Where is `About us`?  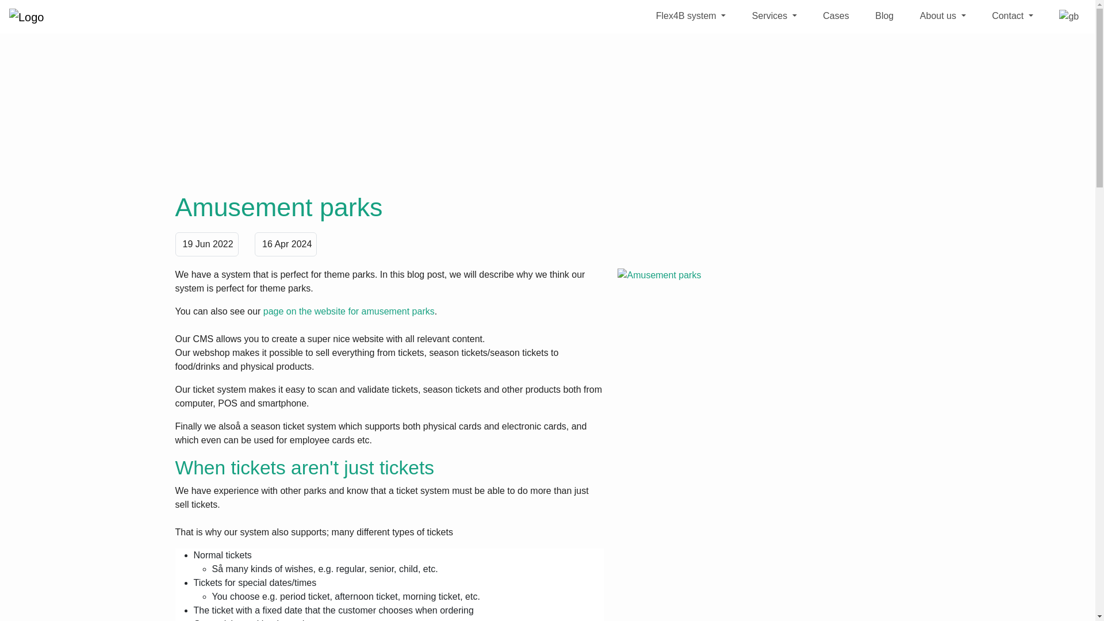 About us is located at coordinates (942, 16).